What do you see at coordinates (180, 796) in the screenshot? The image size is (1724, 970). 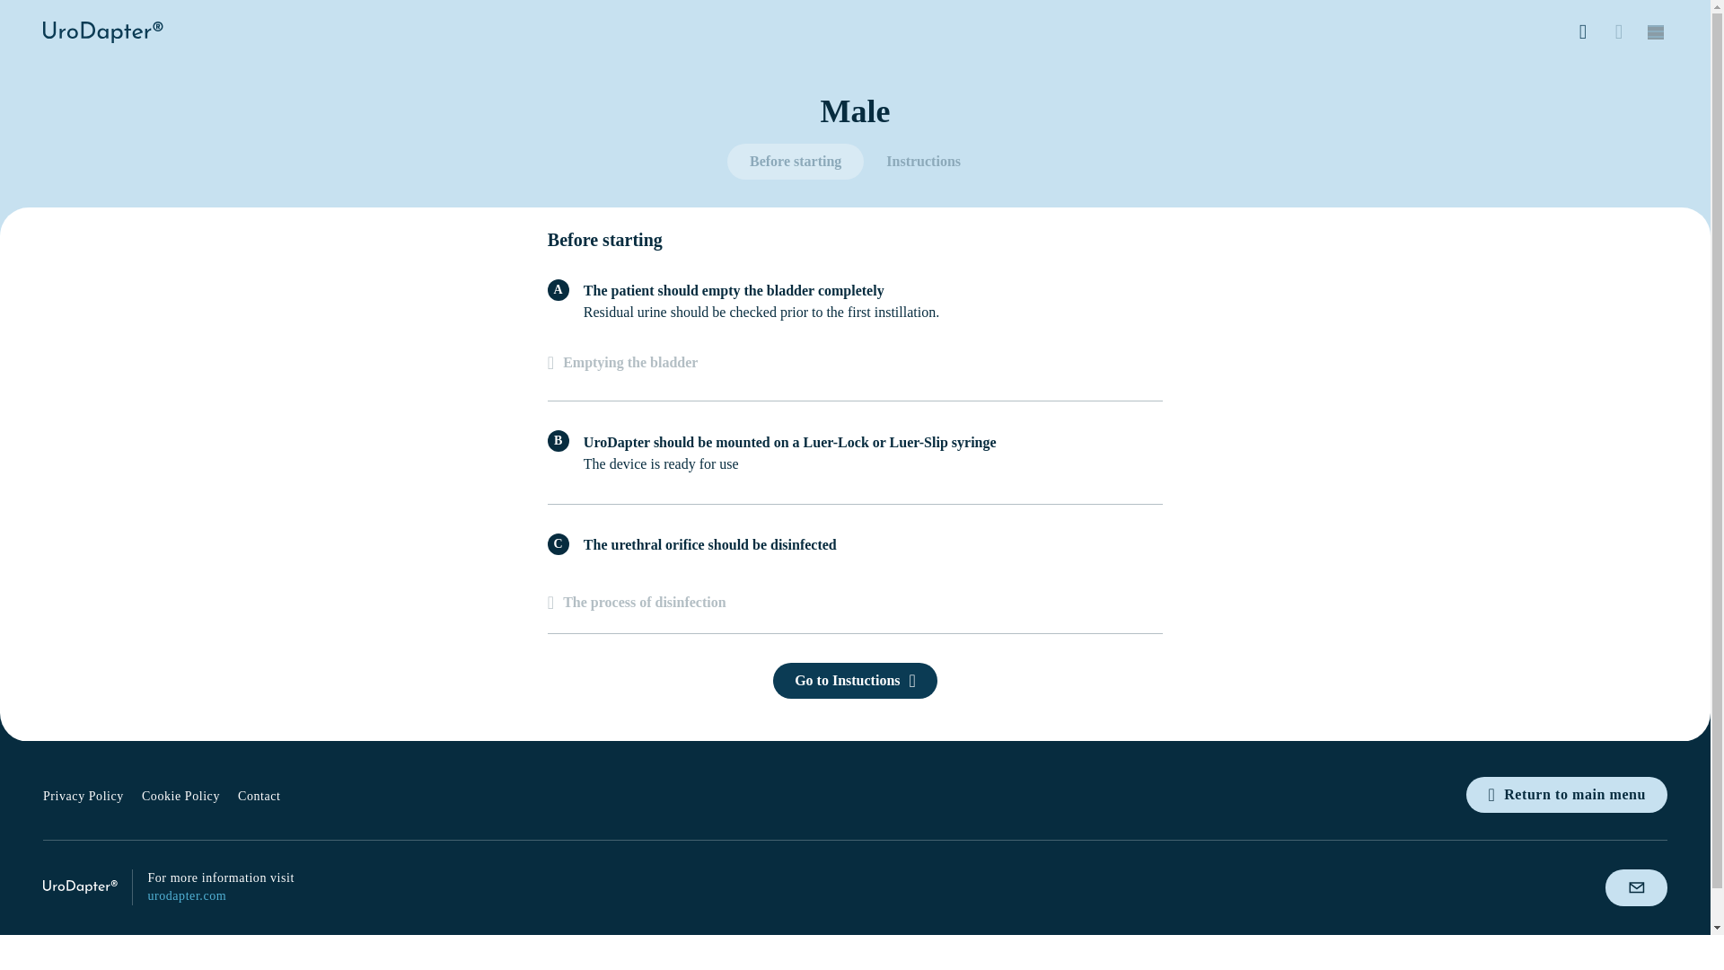 I see `Cookie Policy` at bounding box center [180, 796].